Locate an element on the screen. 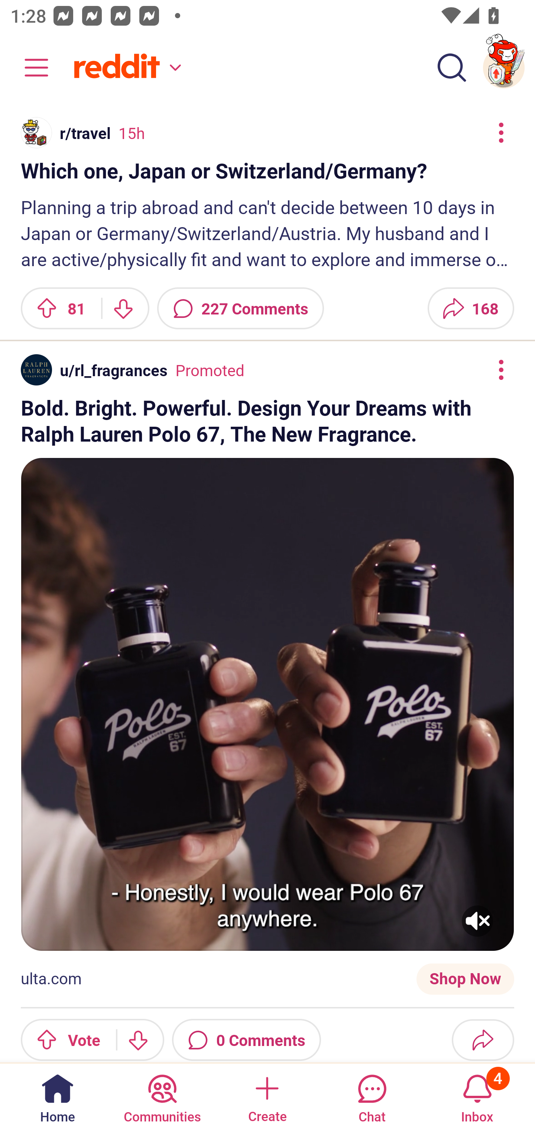 This screenshot has width=535, height=1130. Community menu is located at coordinates (30, 68).